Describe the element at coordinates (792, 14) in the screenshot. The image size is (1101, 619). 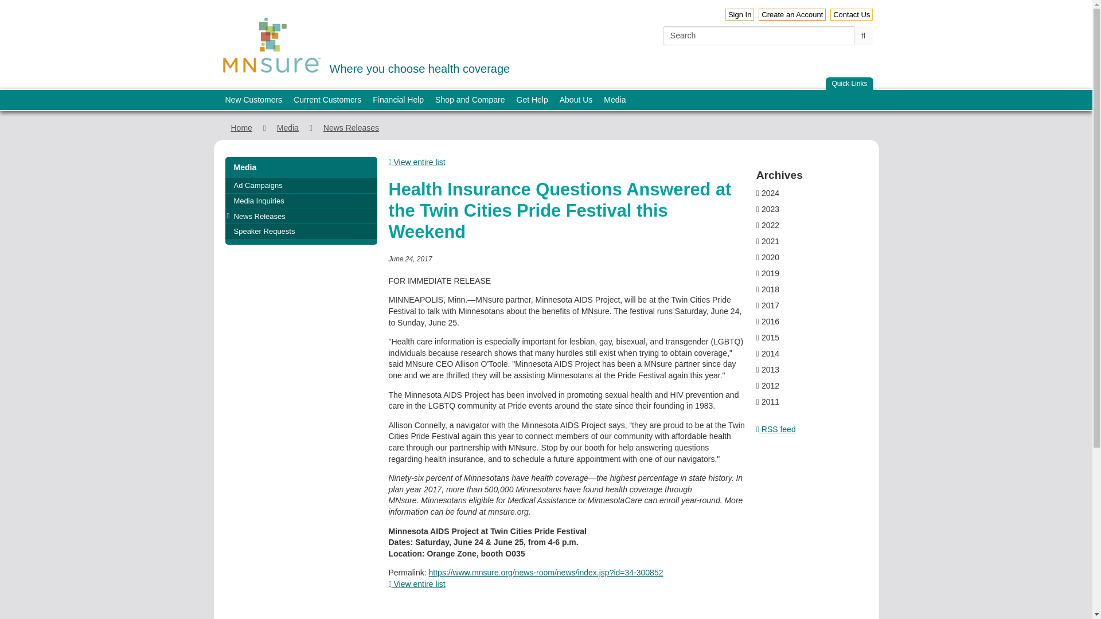
I see `Contact Us` at that location.